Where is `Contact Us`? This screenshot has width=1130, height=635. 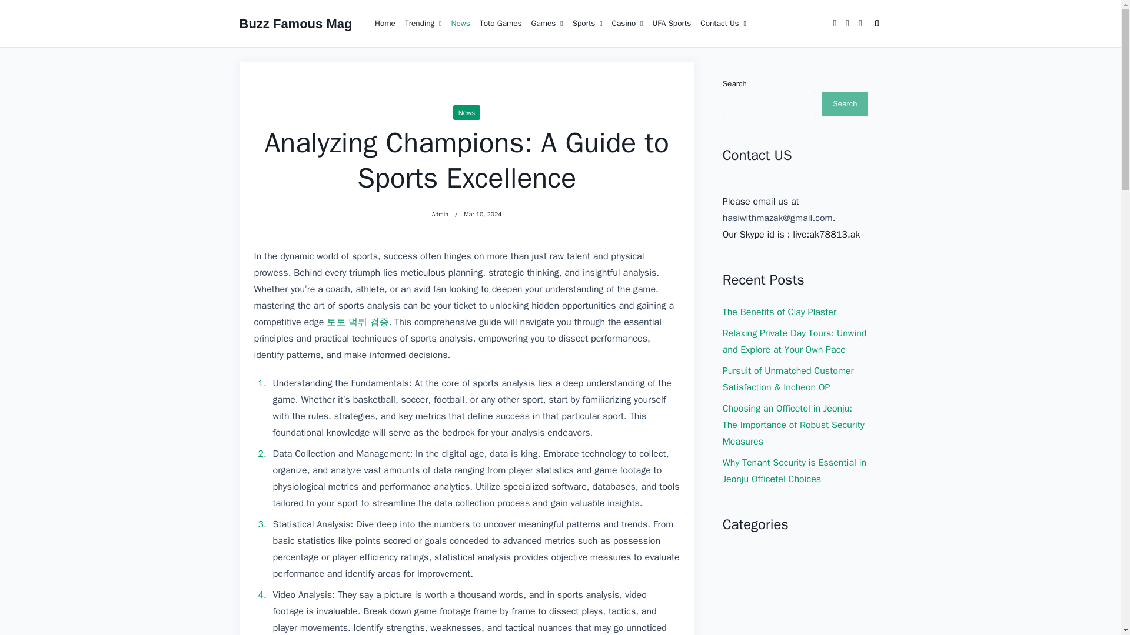
Contact Us is located at coordinates (723, 24).